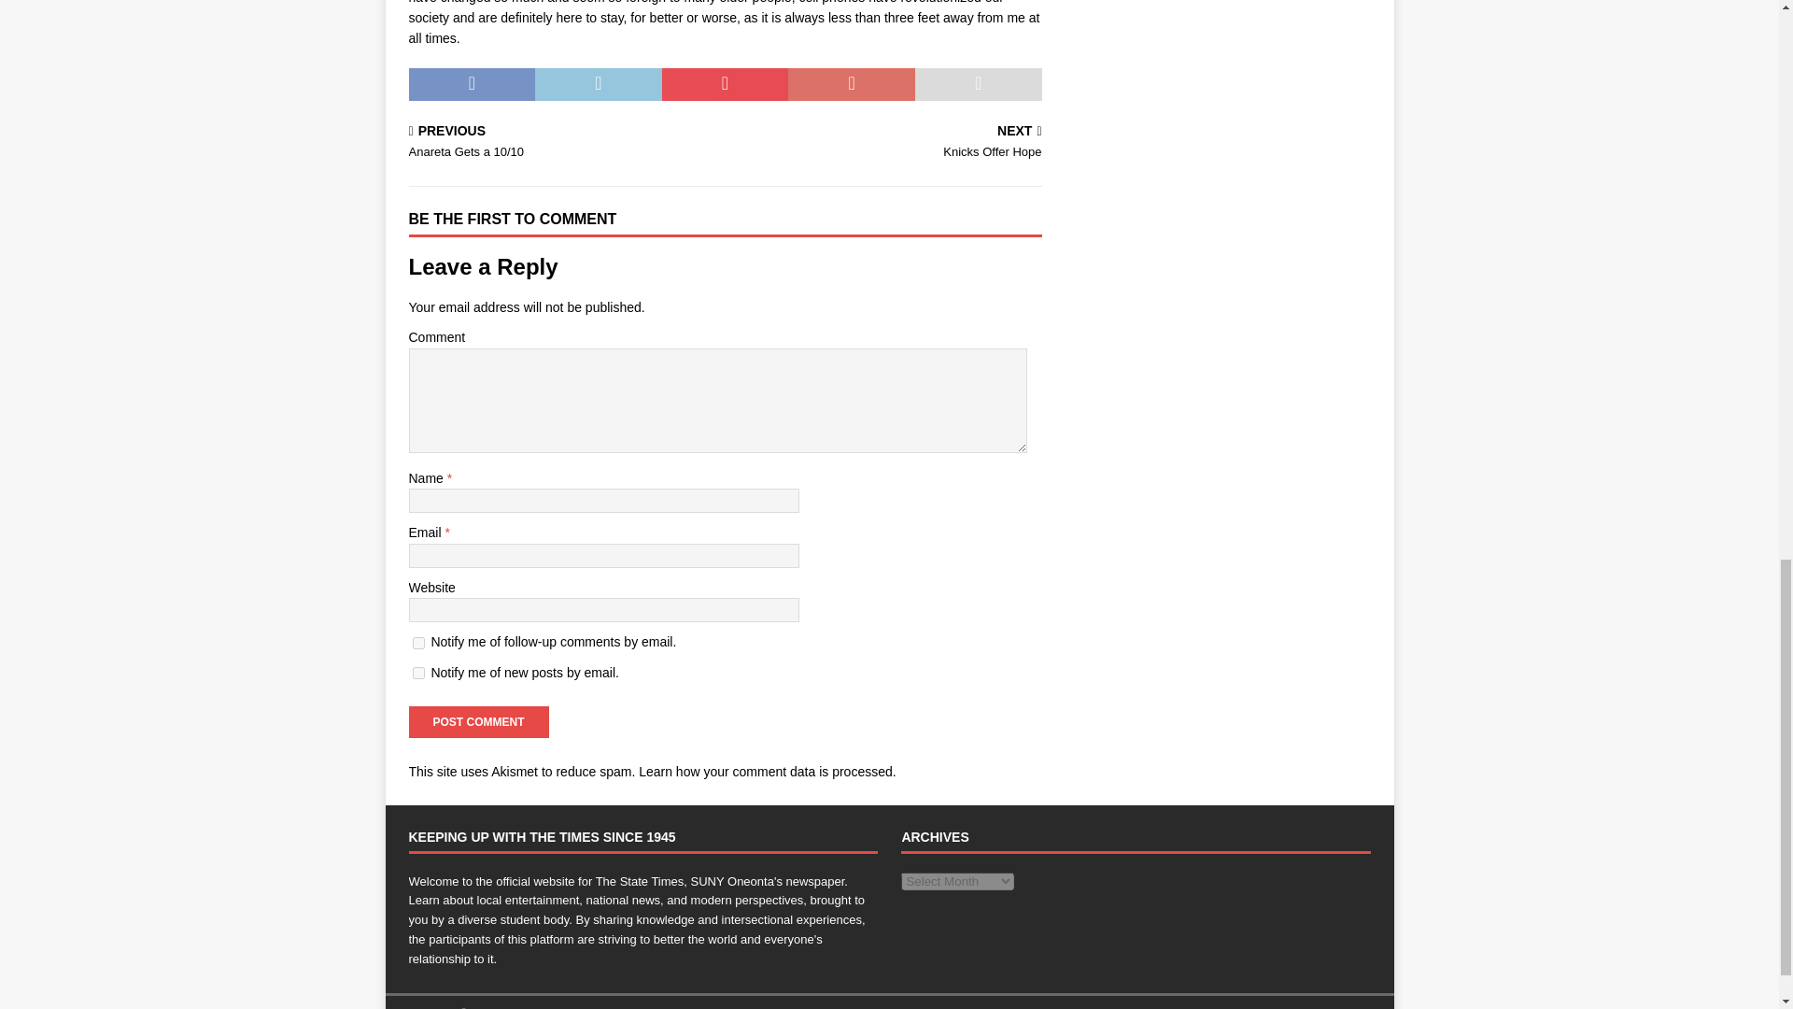  Describe the element at coordinates (418, 673) in the screenshot. I see `subscribe` at that location.